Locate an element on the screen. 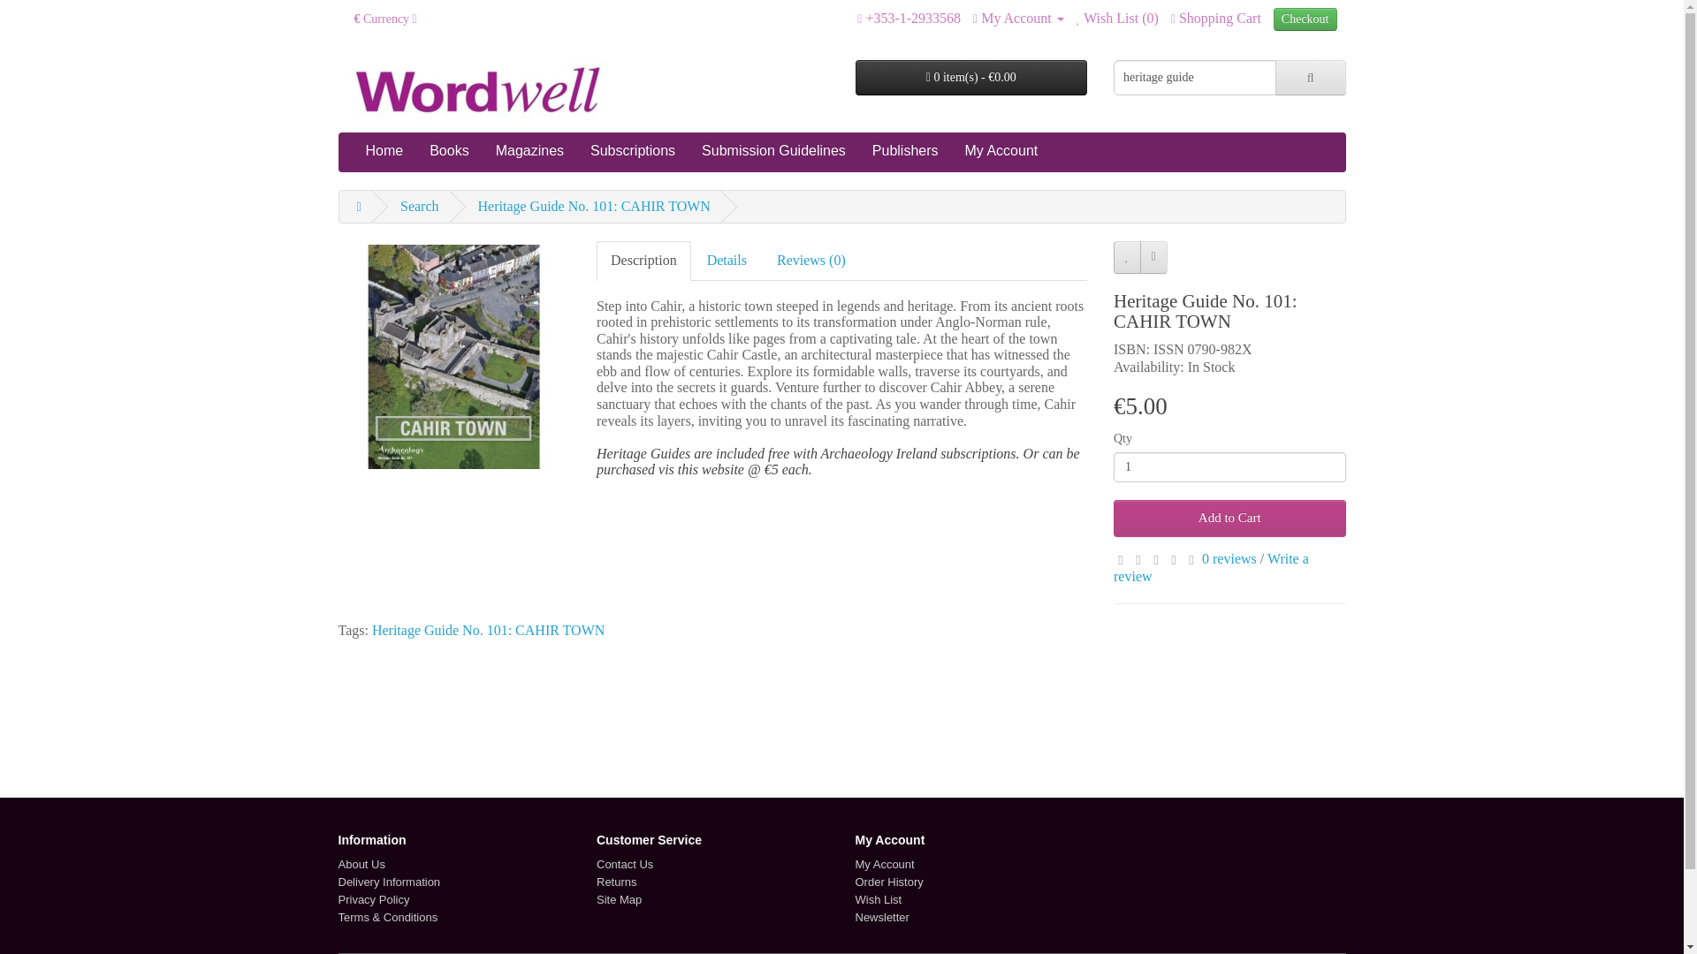  heritage guide is located at coordinates (1194, 78).